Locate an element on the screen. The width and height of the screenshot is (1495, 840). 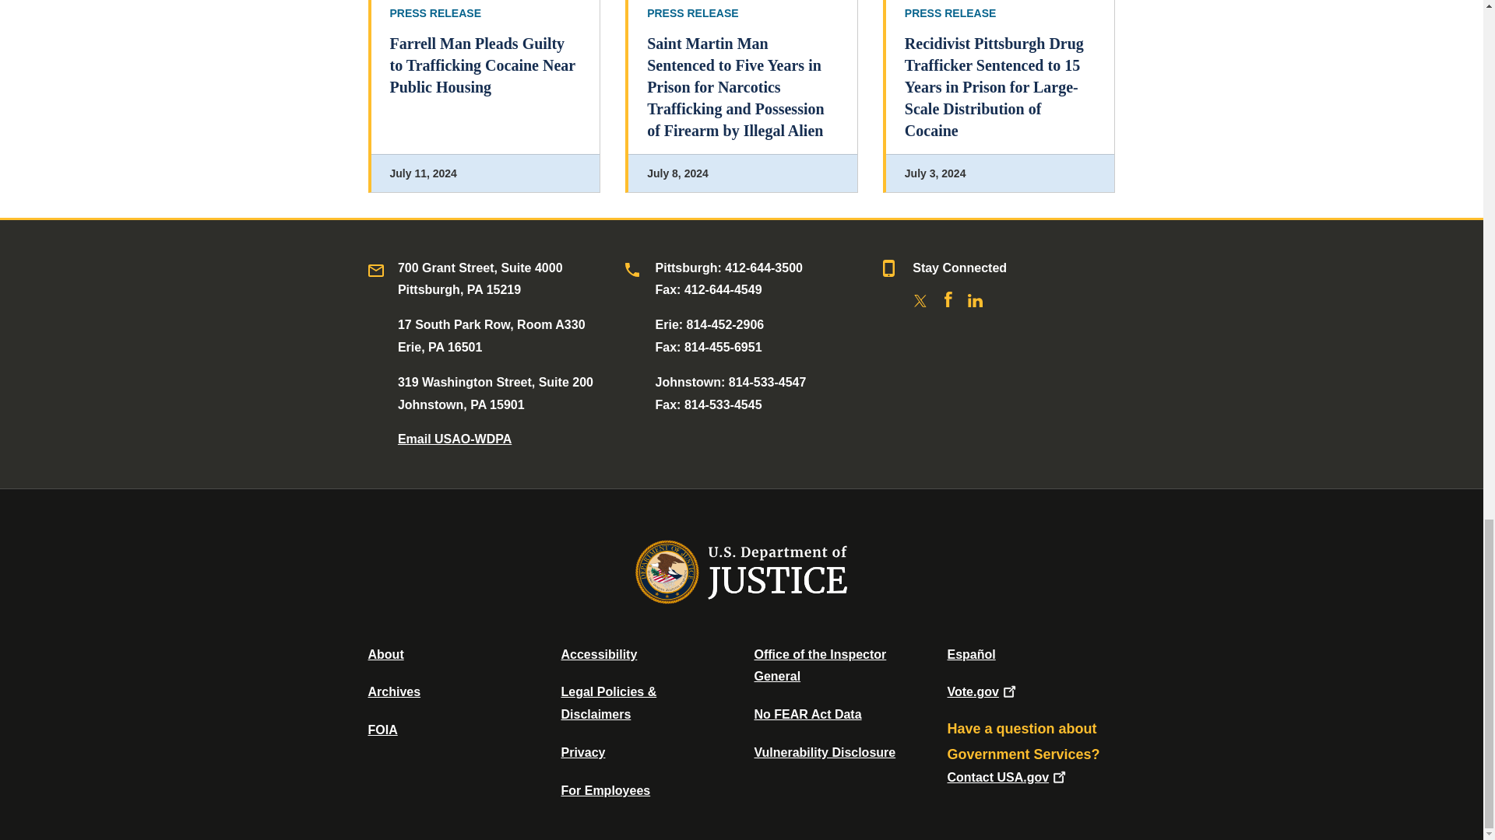
Office of Information Policy is located at coordinates (382, 730).